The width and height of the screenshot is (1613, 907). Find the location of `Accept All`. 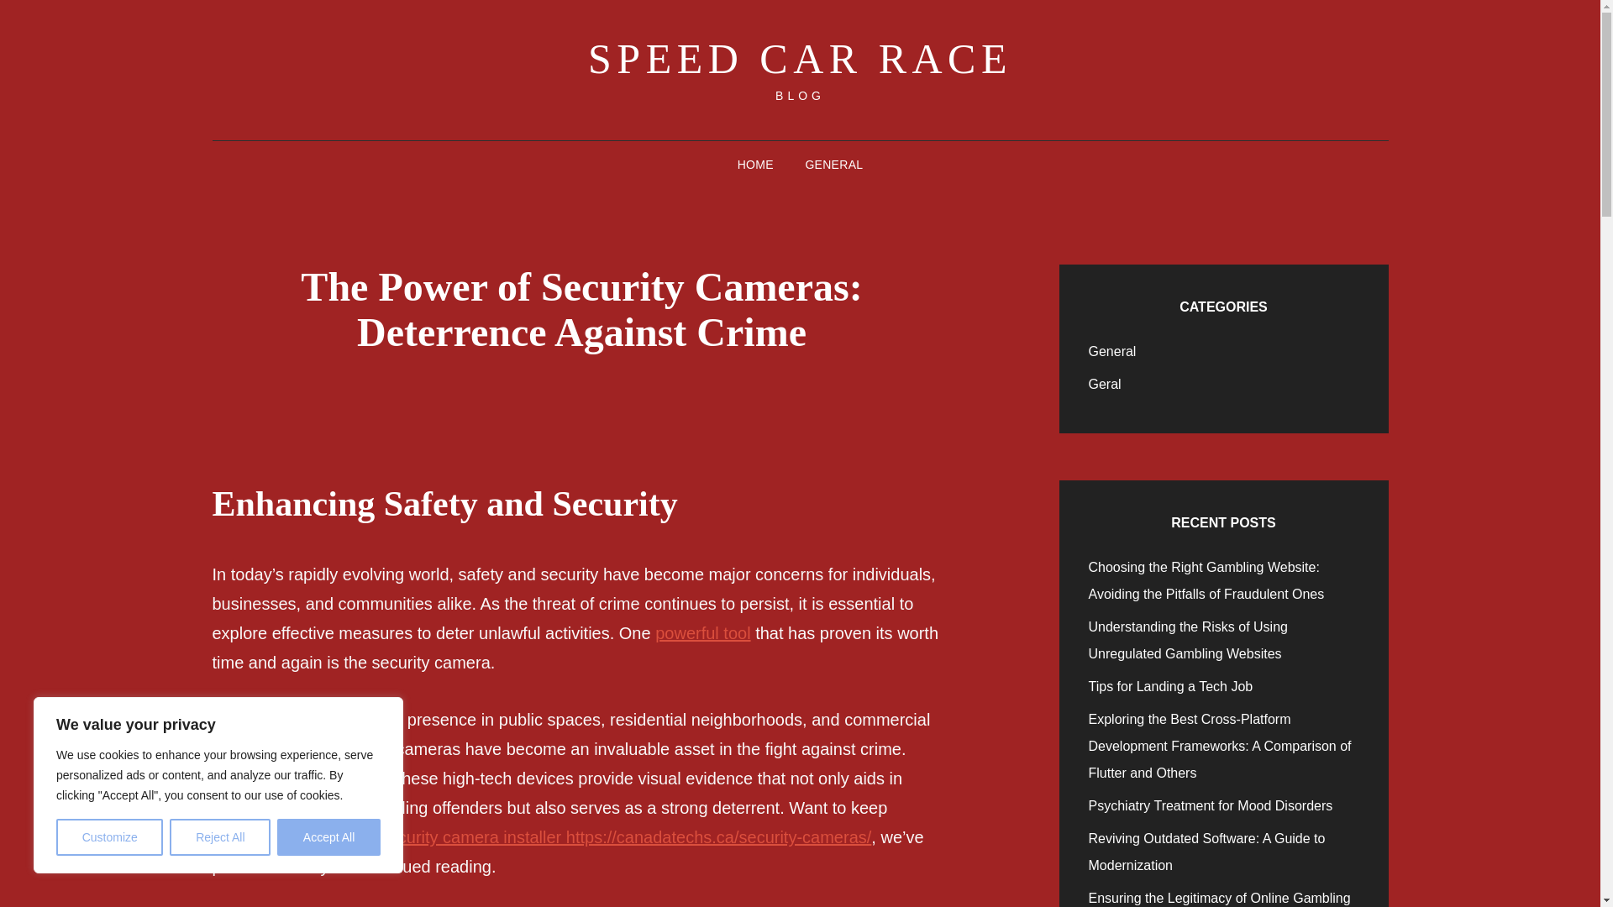

Accept All is located at coordinates (329, 837).